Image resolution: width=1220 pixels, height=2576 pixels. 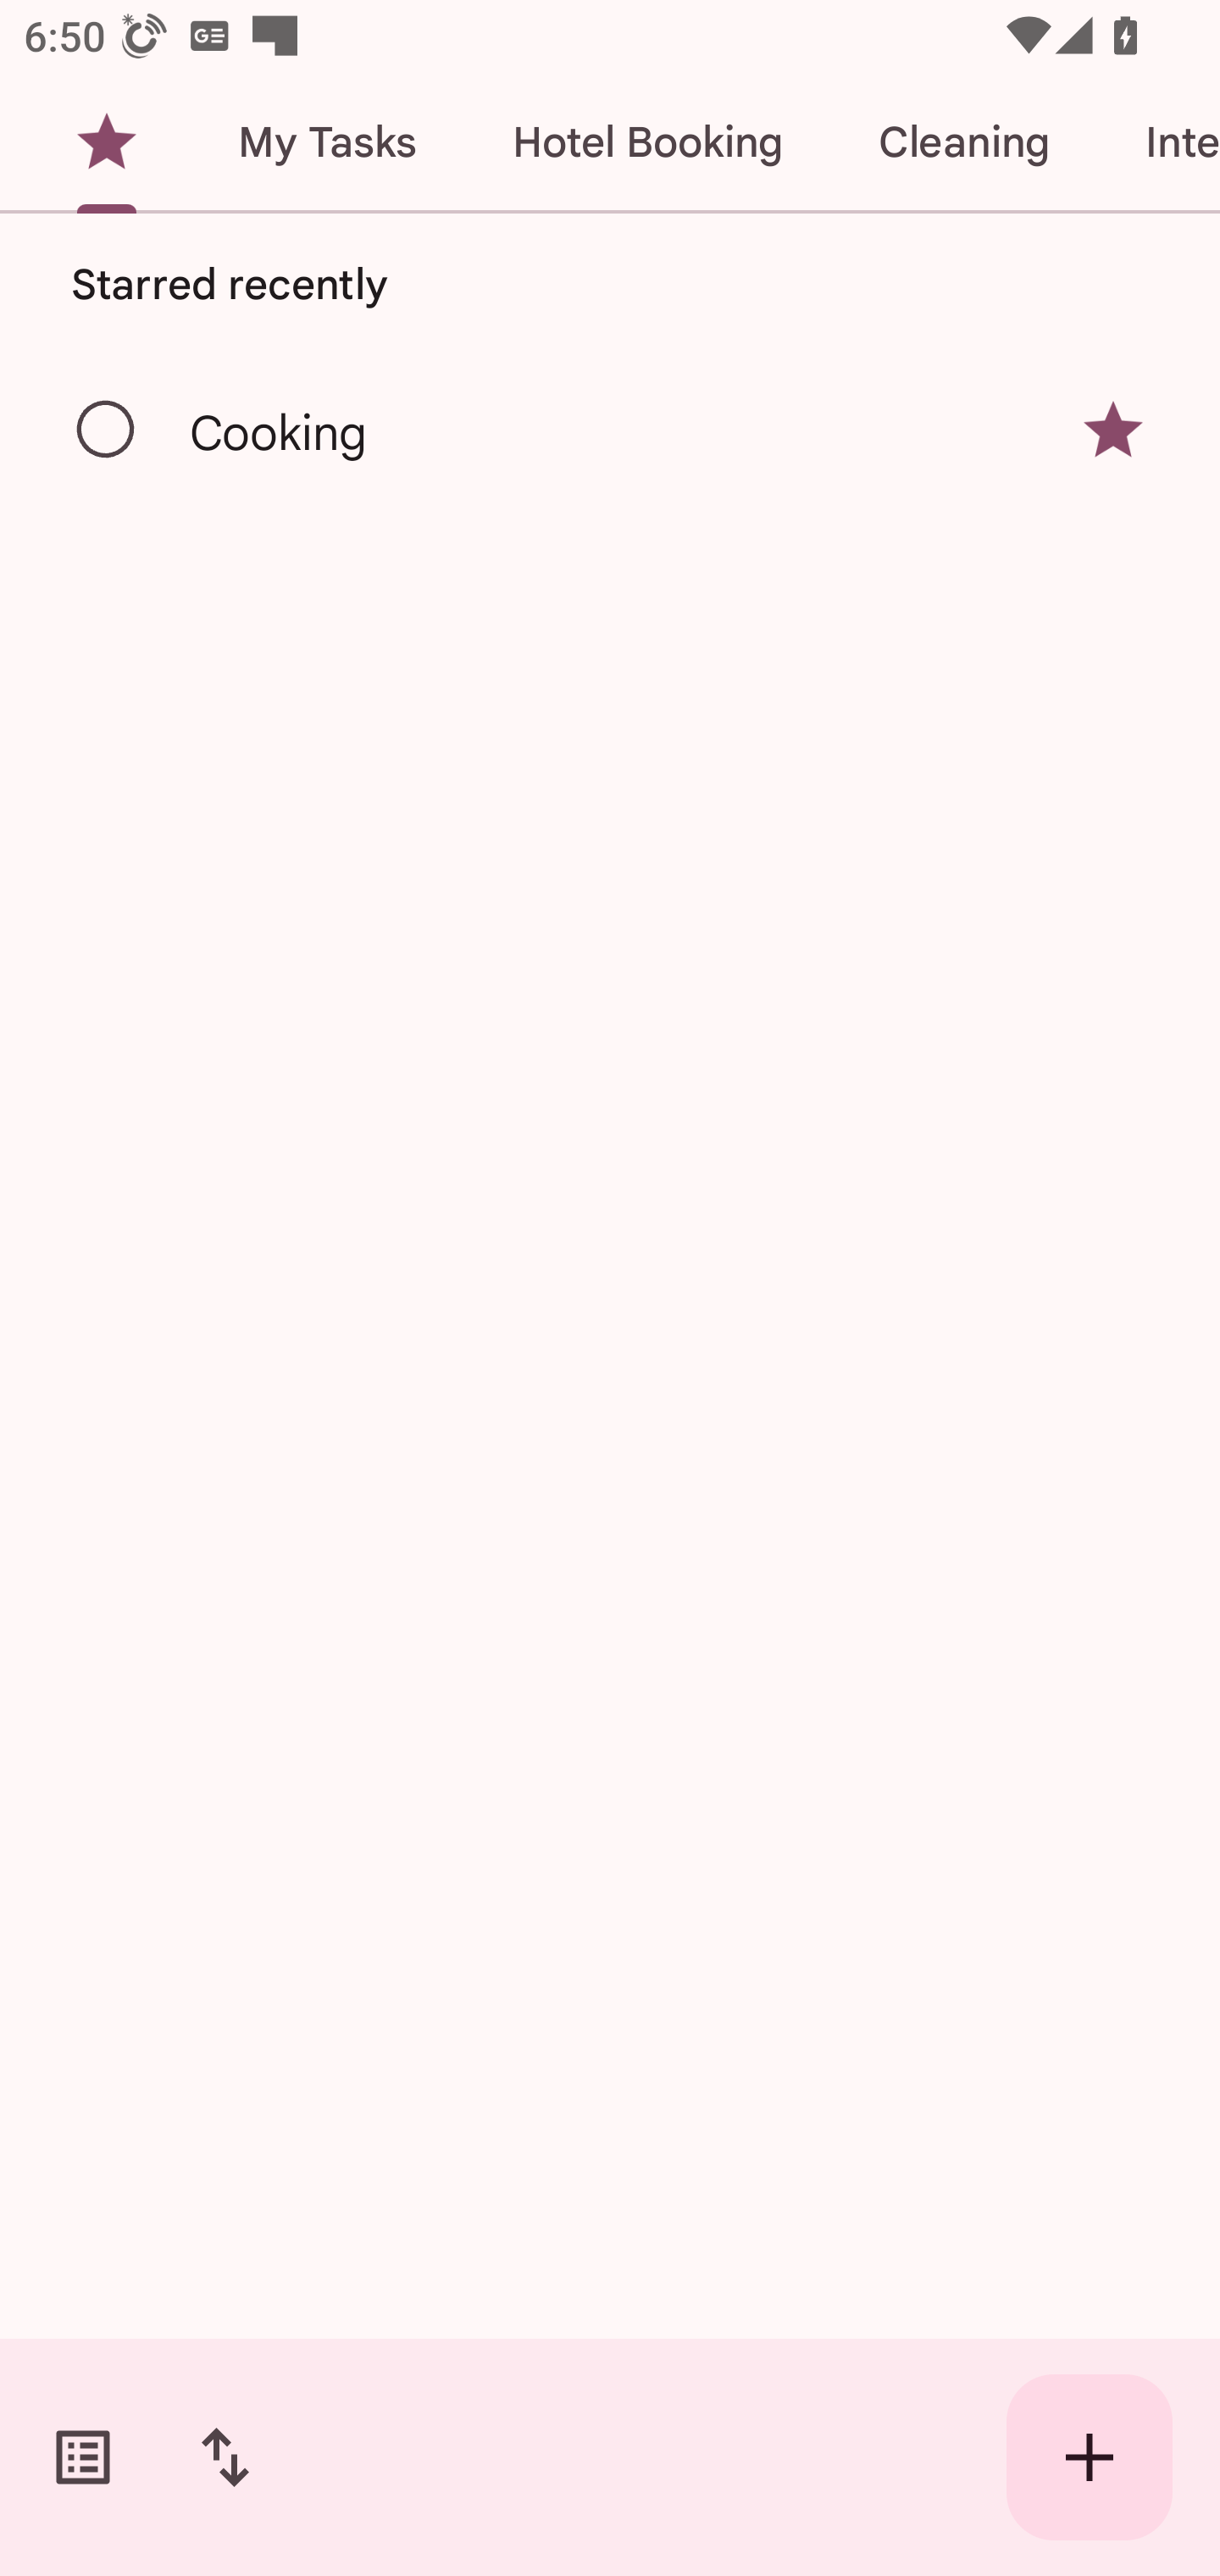 What do you see at coordinates (1113, 430) in the screenshot?
I see `Remove star` at bounding box center [1113, 430].